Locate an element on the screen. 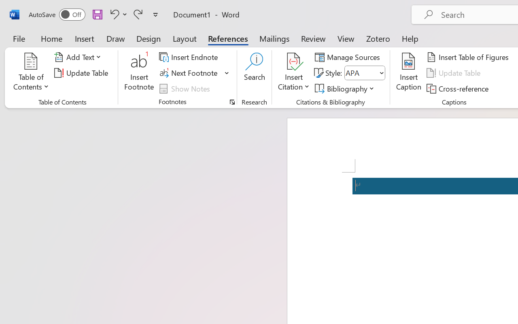  Insert Citation is located at coordinates (294, 73).